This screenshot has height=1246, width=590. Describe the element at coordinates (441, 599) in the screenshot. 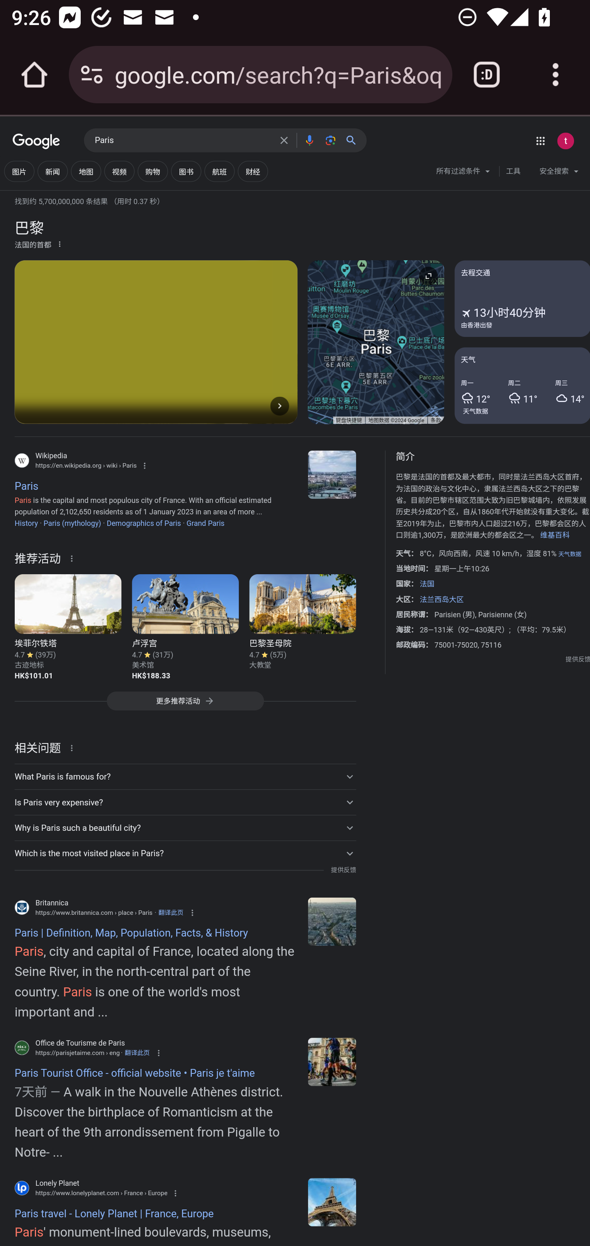

I see `法兰西岛大区` at that location.